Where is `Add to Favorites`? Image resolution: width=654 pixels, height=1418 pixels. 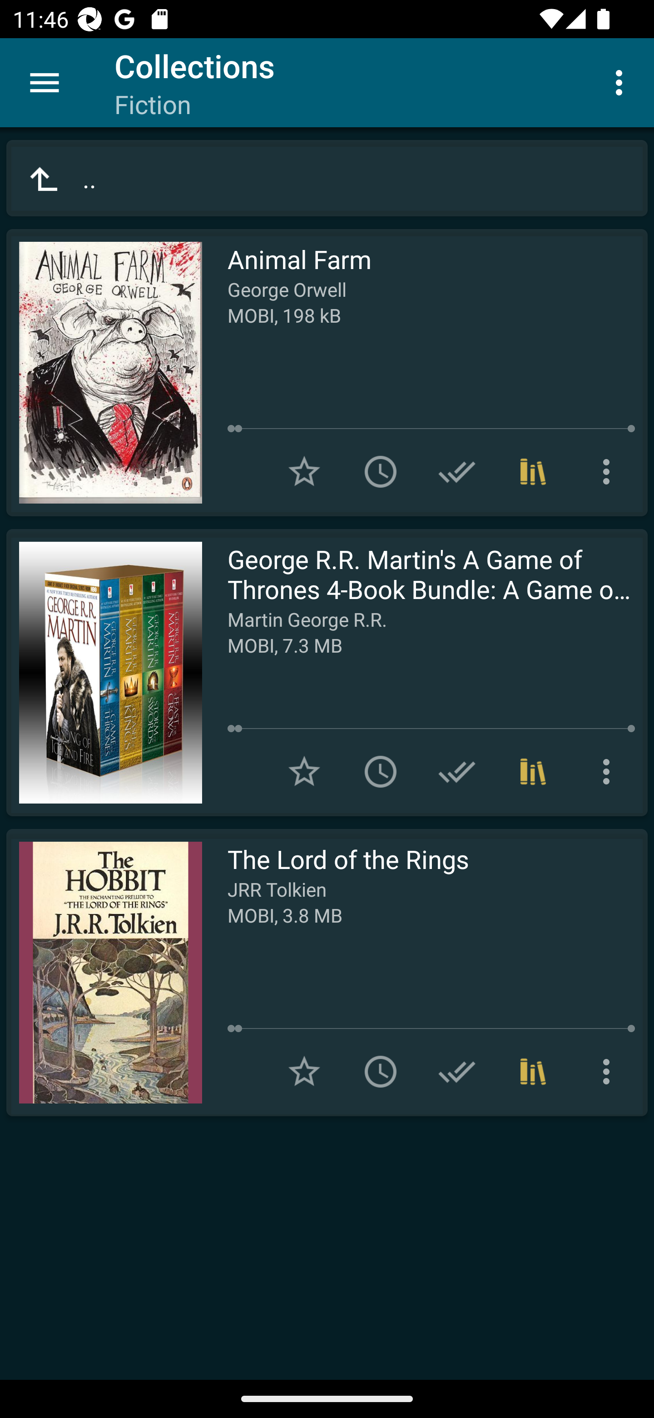 Add to Favorites is located at coordinates (304, 472).